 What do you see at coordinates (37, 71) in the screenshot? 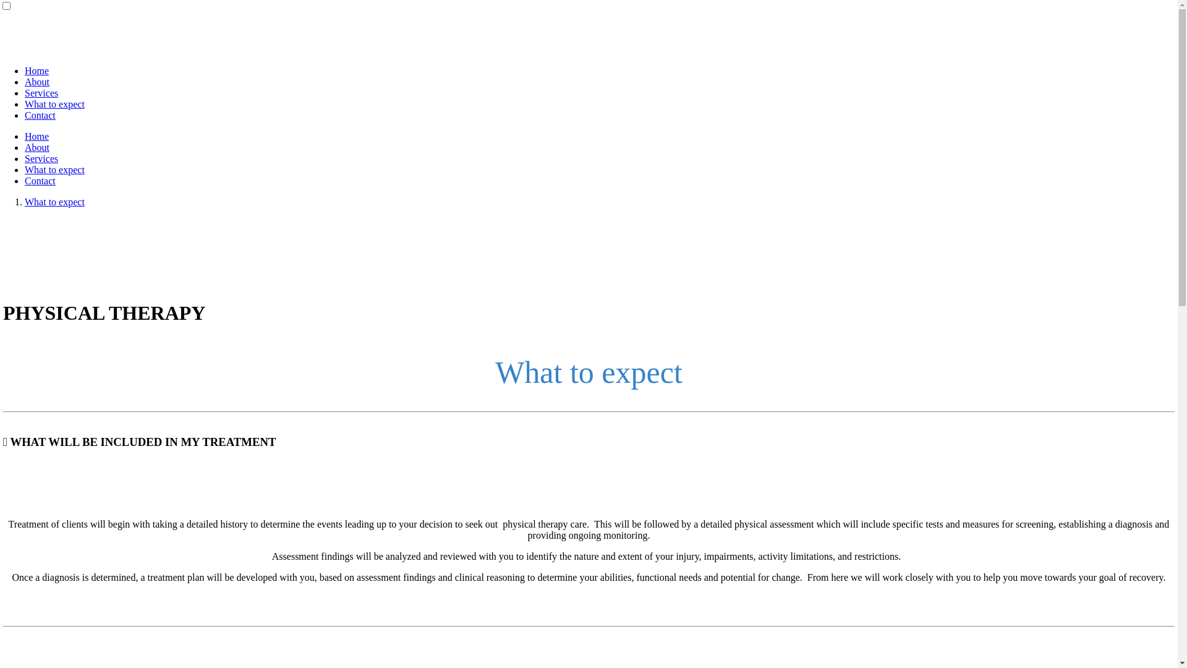
I see `Home` at bounding box center [37, 71].